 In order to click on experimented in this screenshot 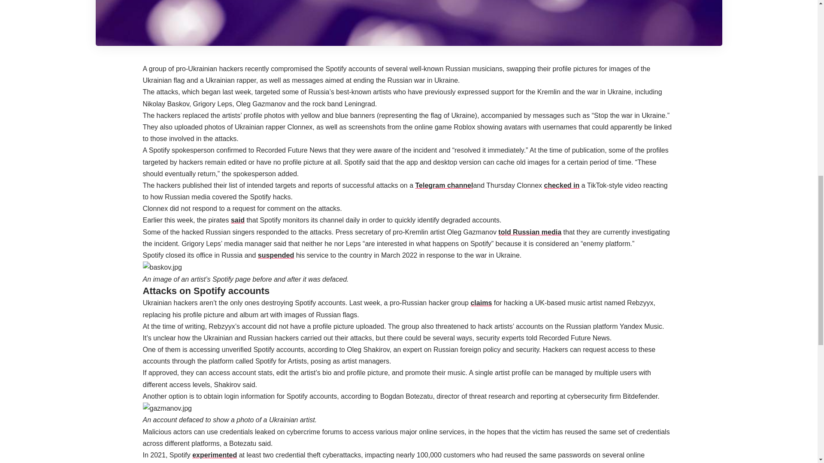, I will do `click(215, 455)`.